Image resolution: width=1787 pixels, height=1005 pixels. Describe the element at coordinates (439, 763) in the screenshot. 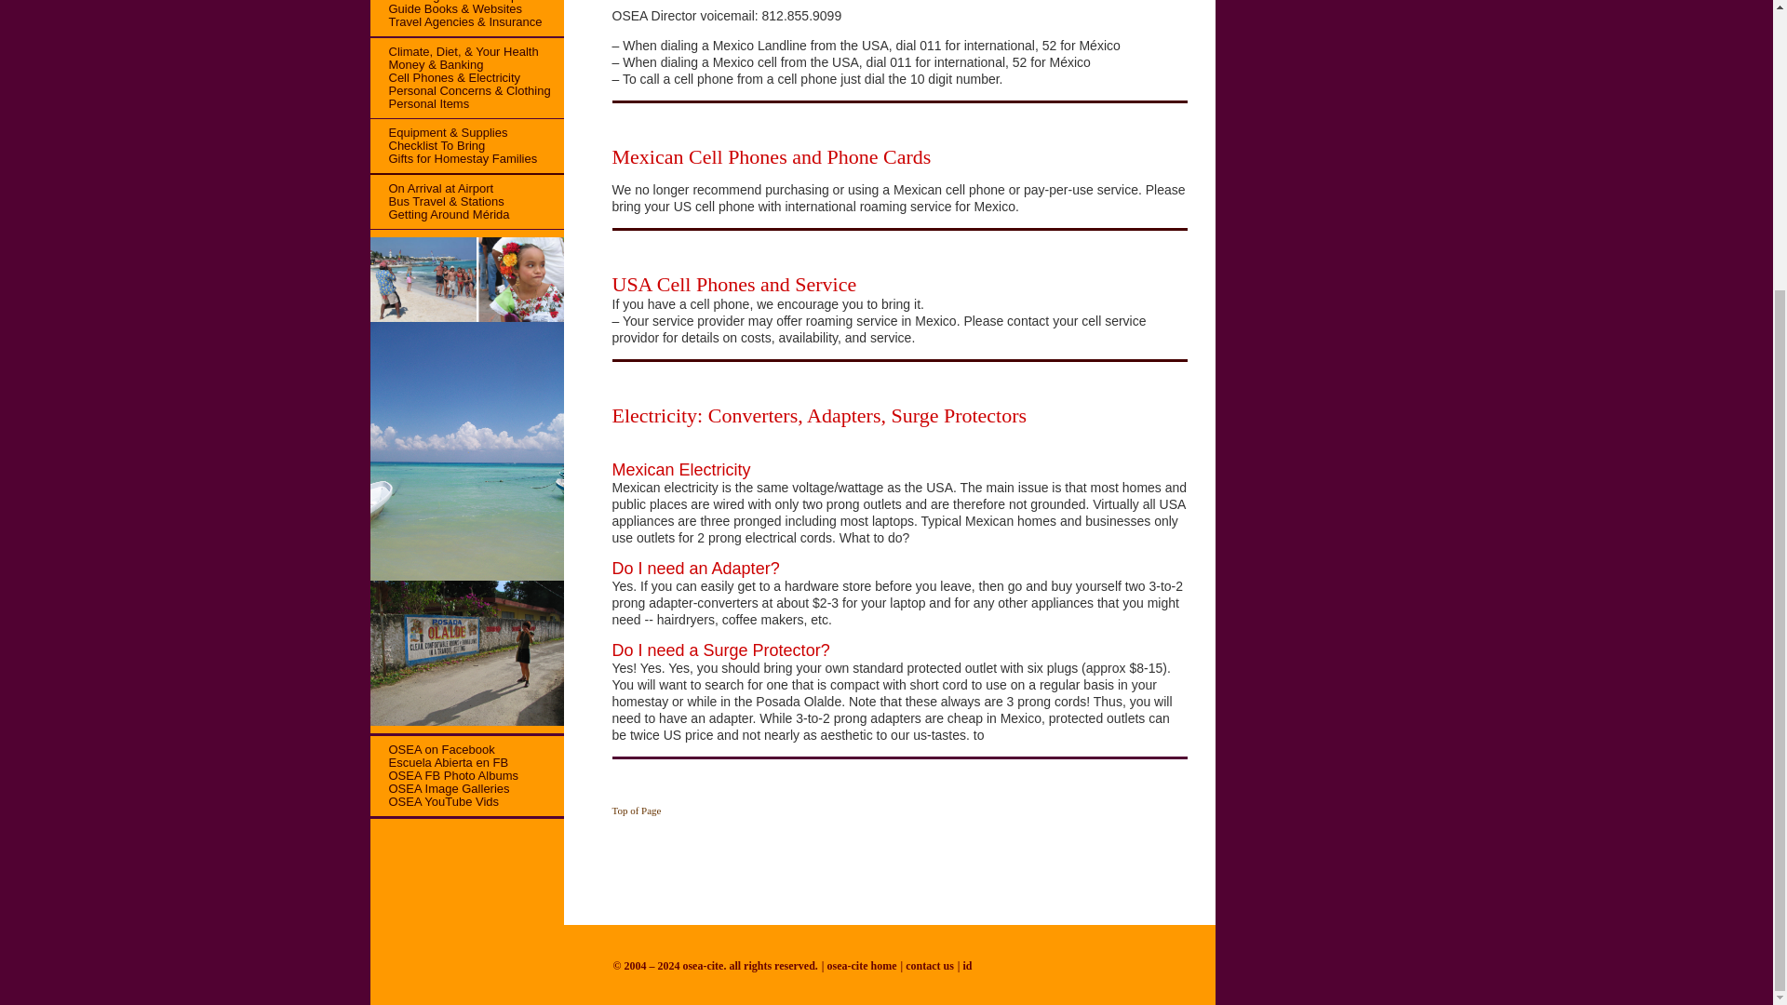

I see `Escuela Abierta en FB` at that location.